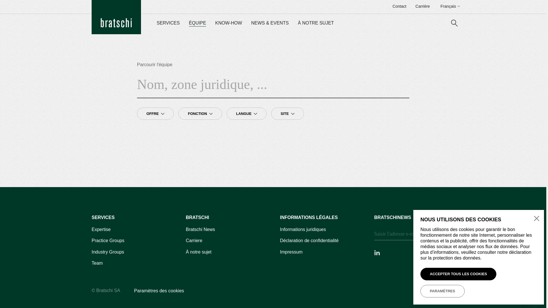  I want to click on LANGUE, so click(247, 114).